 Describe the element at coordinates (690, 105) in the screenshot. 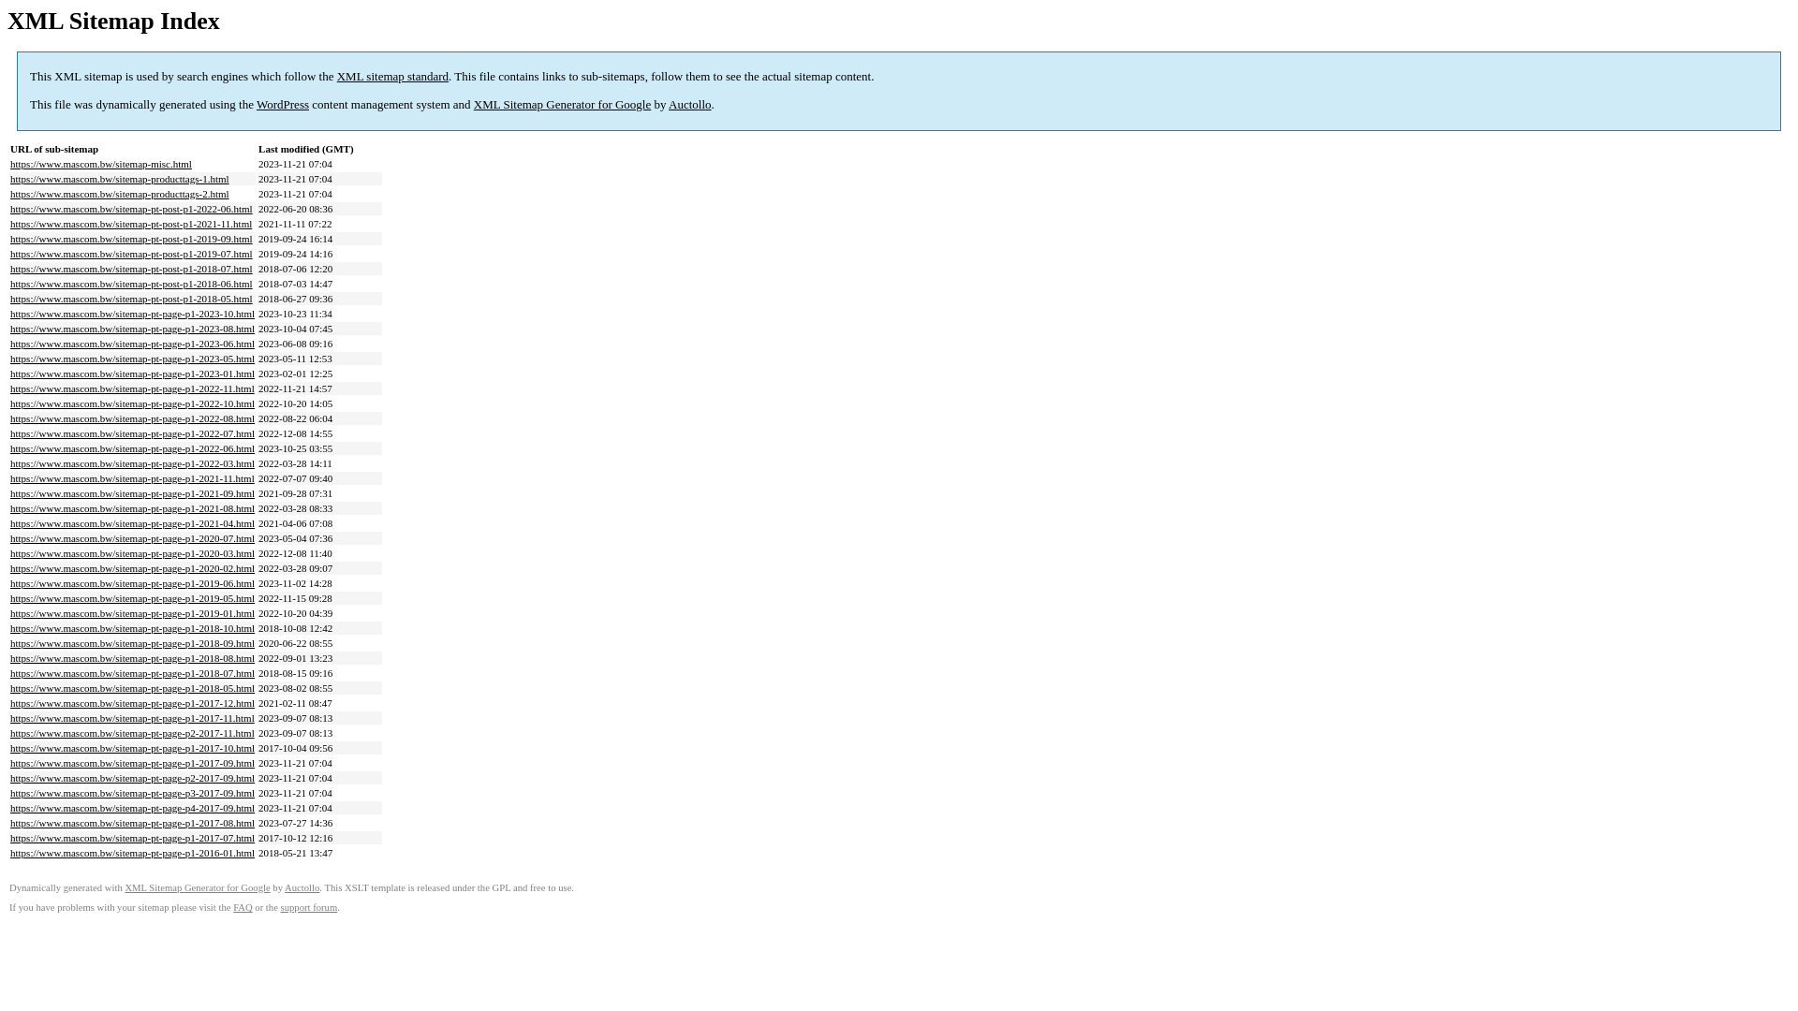

I see `Auctollo` at that location.